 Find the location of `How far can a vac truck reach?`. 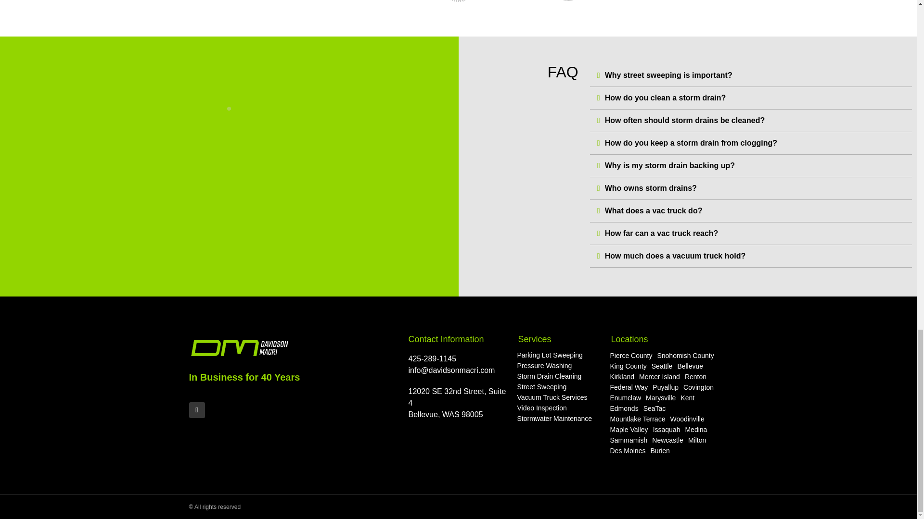

How far can a vac truck reach? is located at coordinates (662, 233).